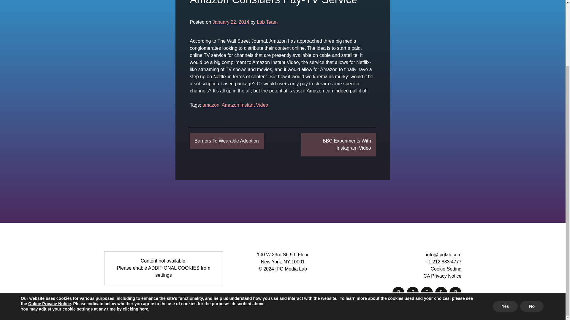  I want to click on January 22, 2014, so click(231, 22).